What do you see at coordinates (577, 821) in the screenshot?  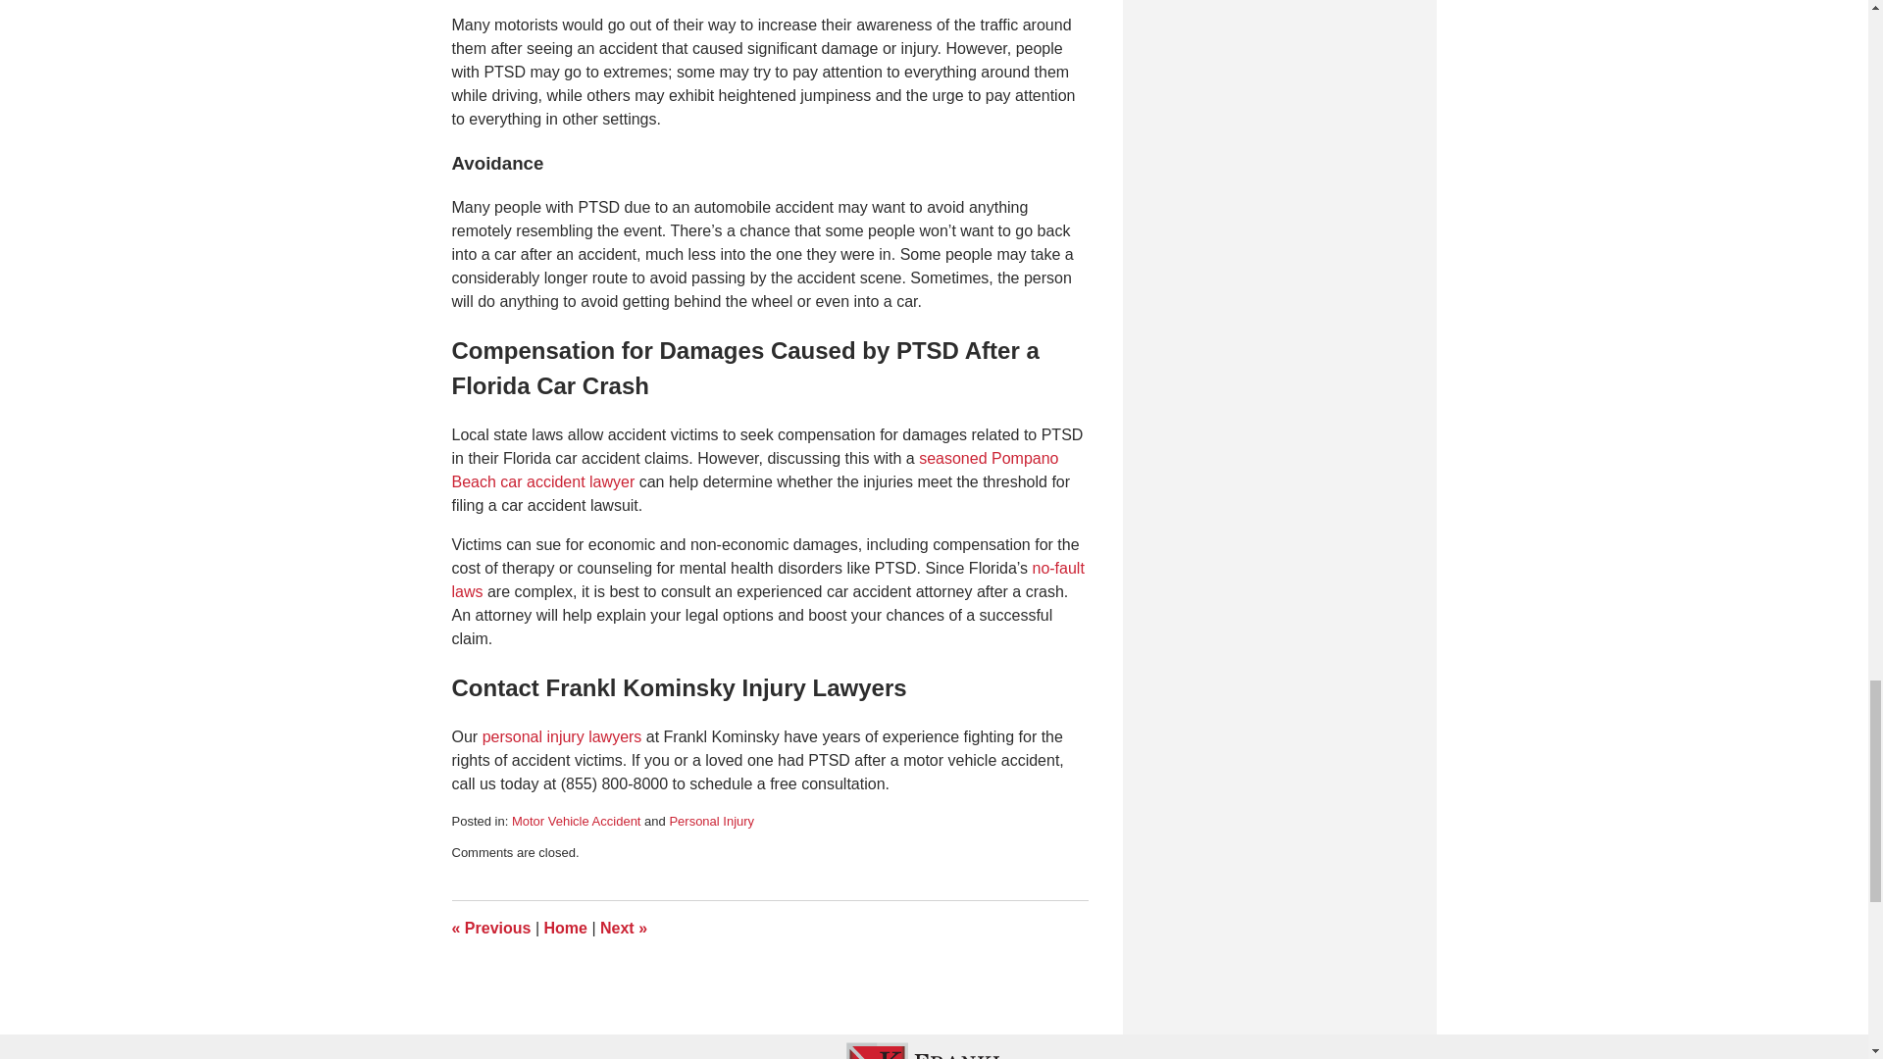 I see `View all posts in Motor Vehicle Accident` at bounding box center [577, 821].